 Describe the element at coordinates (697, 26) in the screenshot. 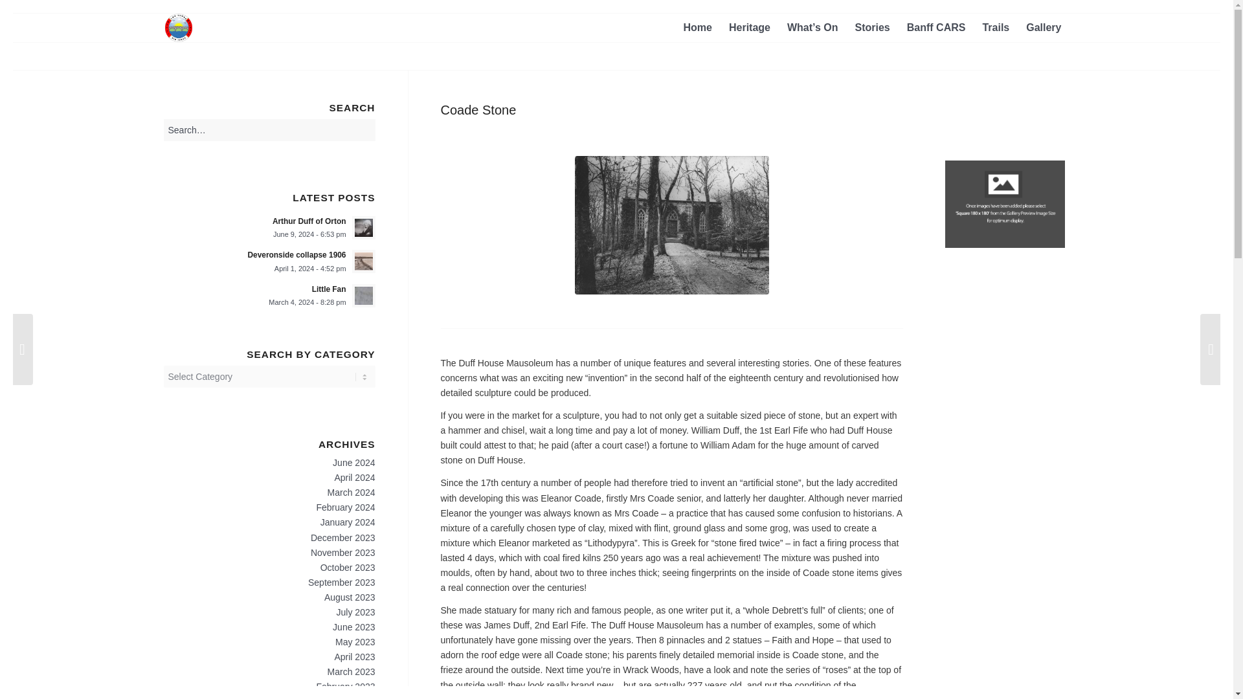

I see `November 2023` at that location.